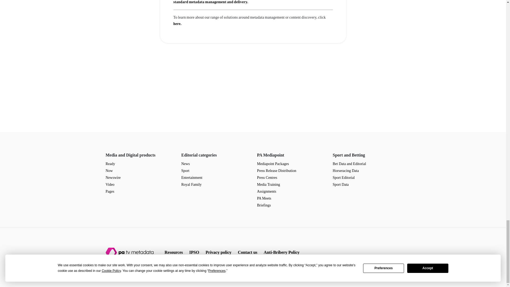 Image resolution: width=510 pixels, height=287 pixels. Describe the element at coordinates (210, 2) in the screenshot. I see `standard metadata management and delivery.` at that location.